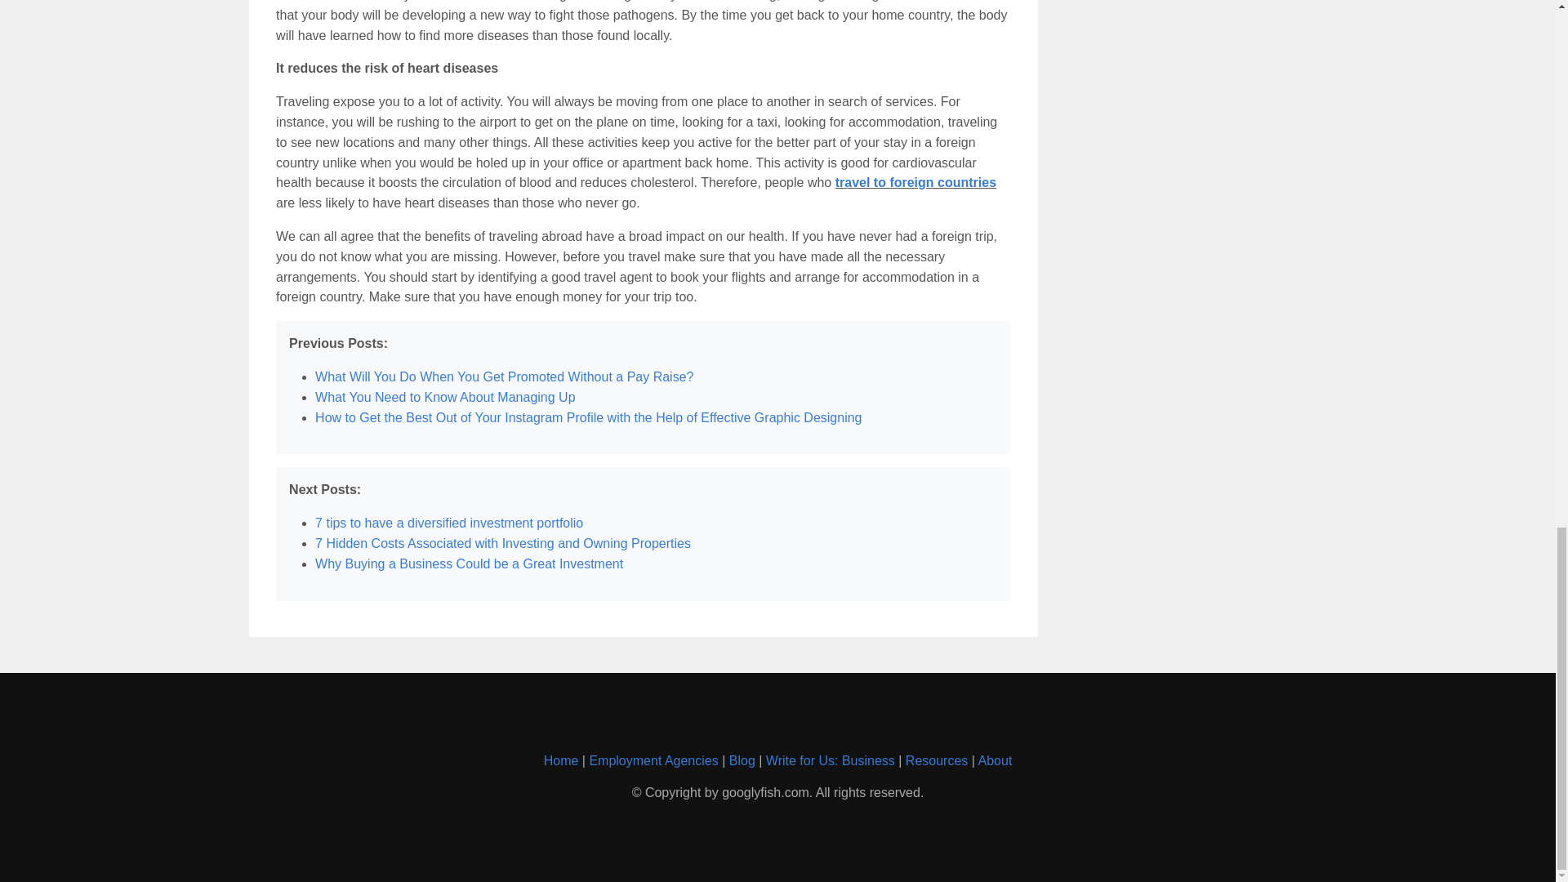  What do you see at coordinates (469, 563) in the screenshot?
I see `Why Buying a Business Could be a Great Investment` at bounding box center [469, 563].